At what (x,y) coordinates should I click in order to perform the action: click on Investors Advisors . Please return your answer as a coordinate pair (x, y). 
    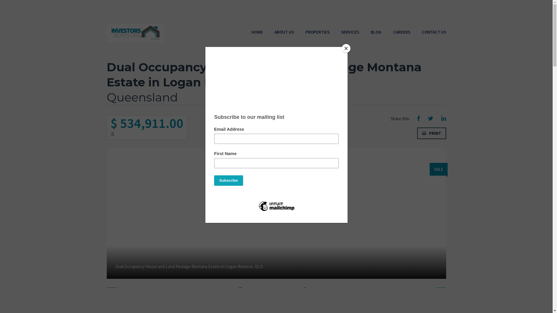
    Looking at the image, I should click on (136, 33).